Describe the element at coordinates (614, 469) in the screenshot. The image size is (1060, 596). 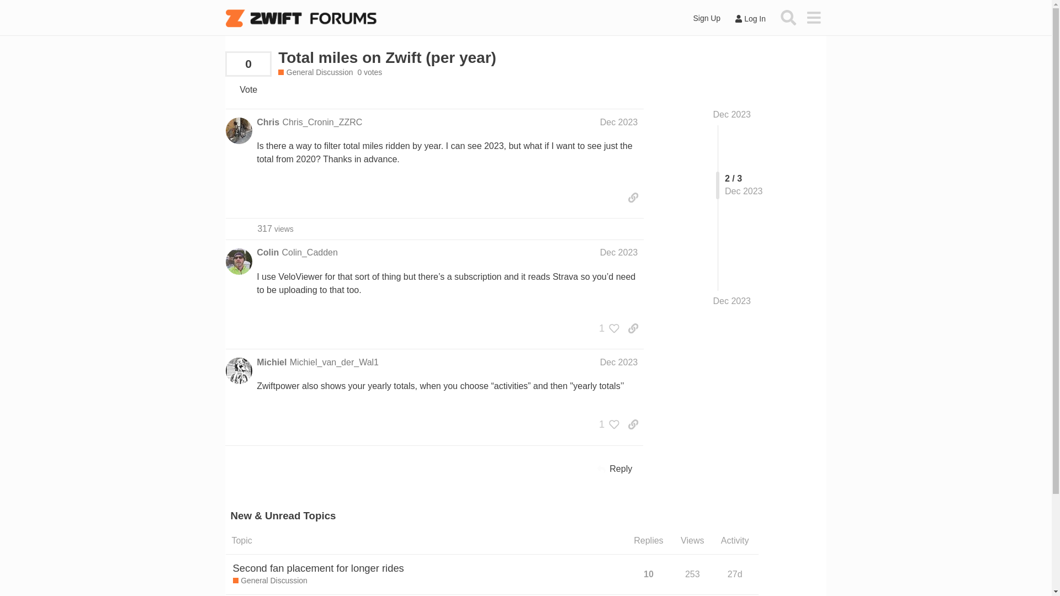
I see `Reply` at that location.